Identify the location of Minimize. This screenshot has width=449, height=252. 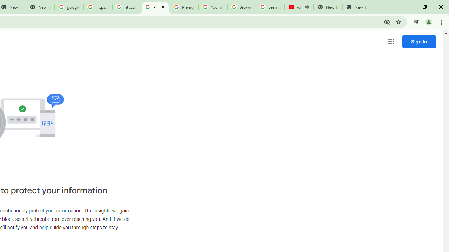
(409, 7).